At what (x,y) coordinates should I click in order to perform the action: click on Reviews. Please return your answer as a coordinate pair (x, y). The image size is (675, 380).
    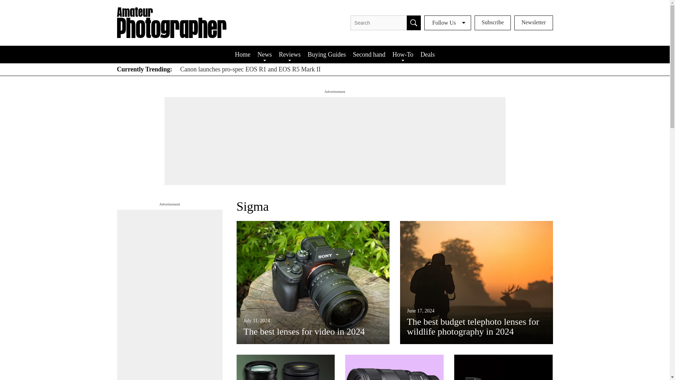
    Looking at the image, I should click on (290, 54).